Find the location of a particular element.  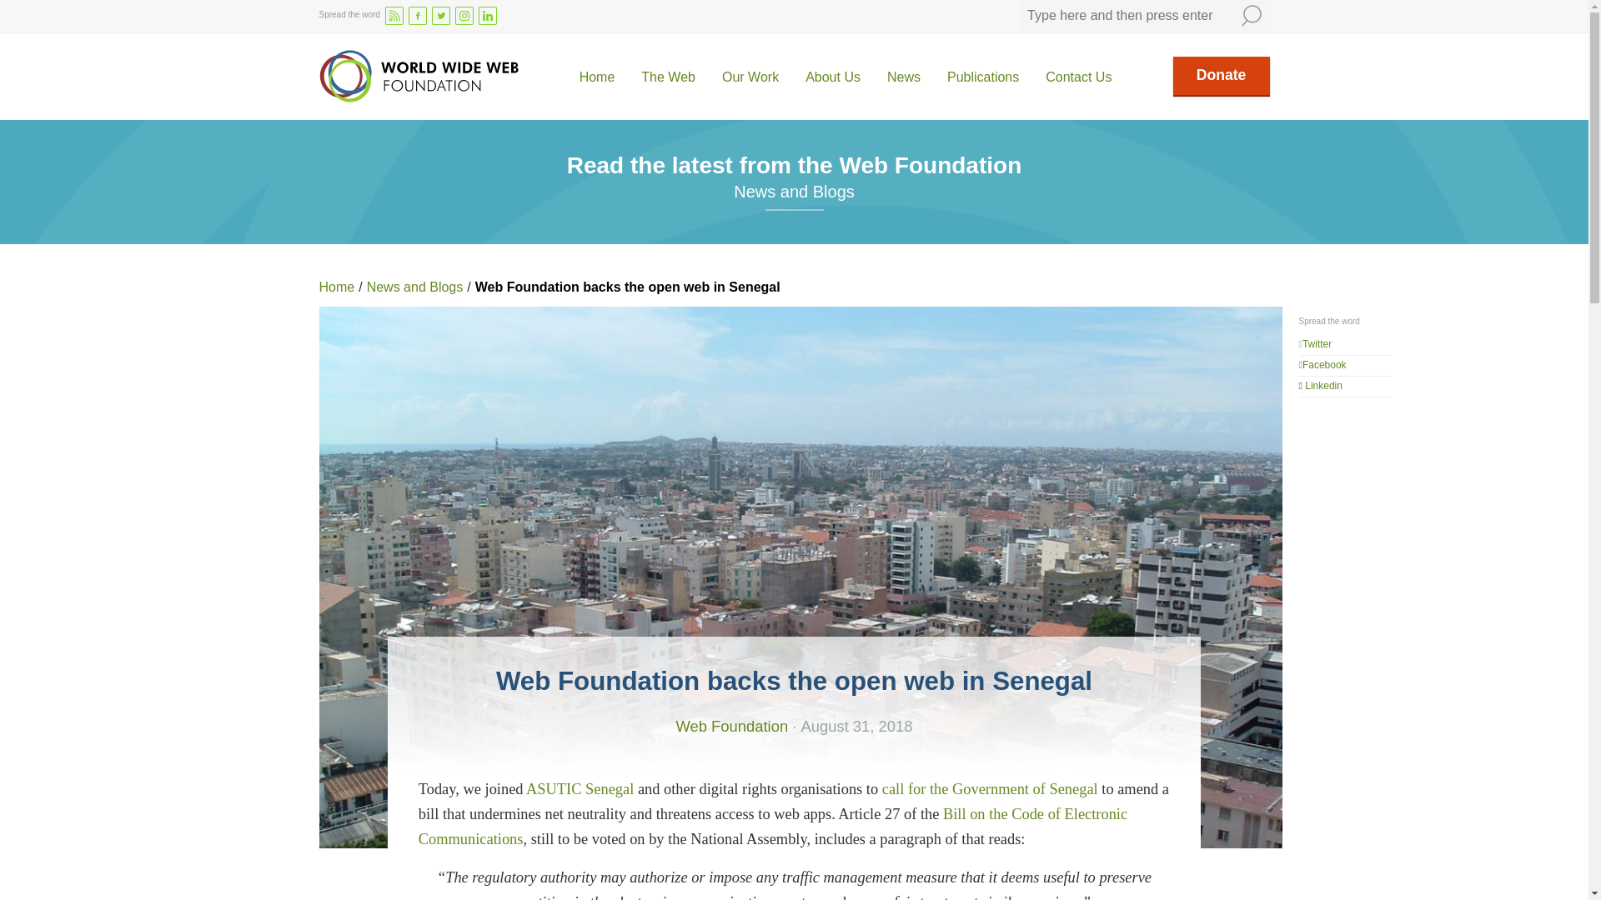

linkedin is located at coordinates (487, 15).